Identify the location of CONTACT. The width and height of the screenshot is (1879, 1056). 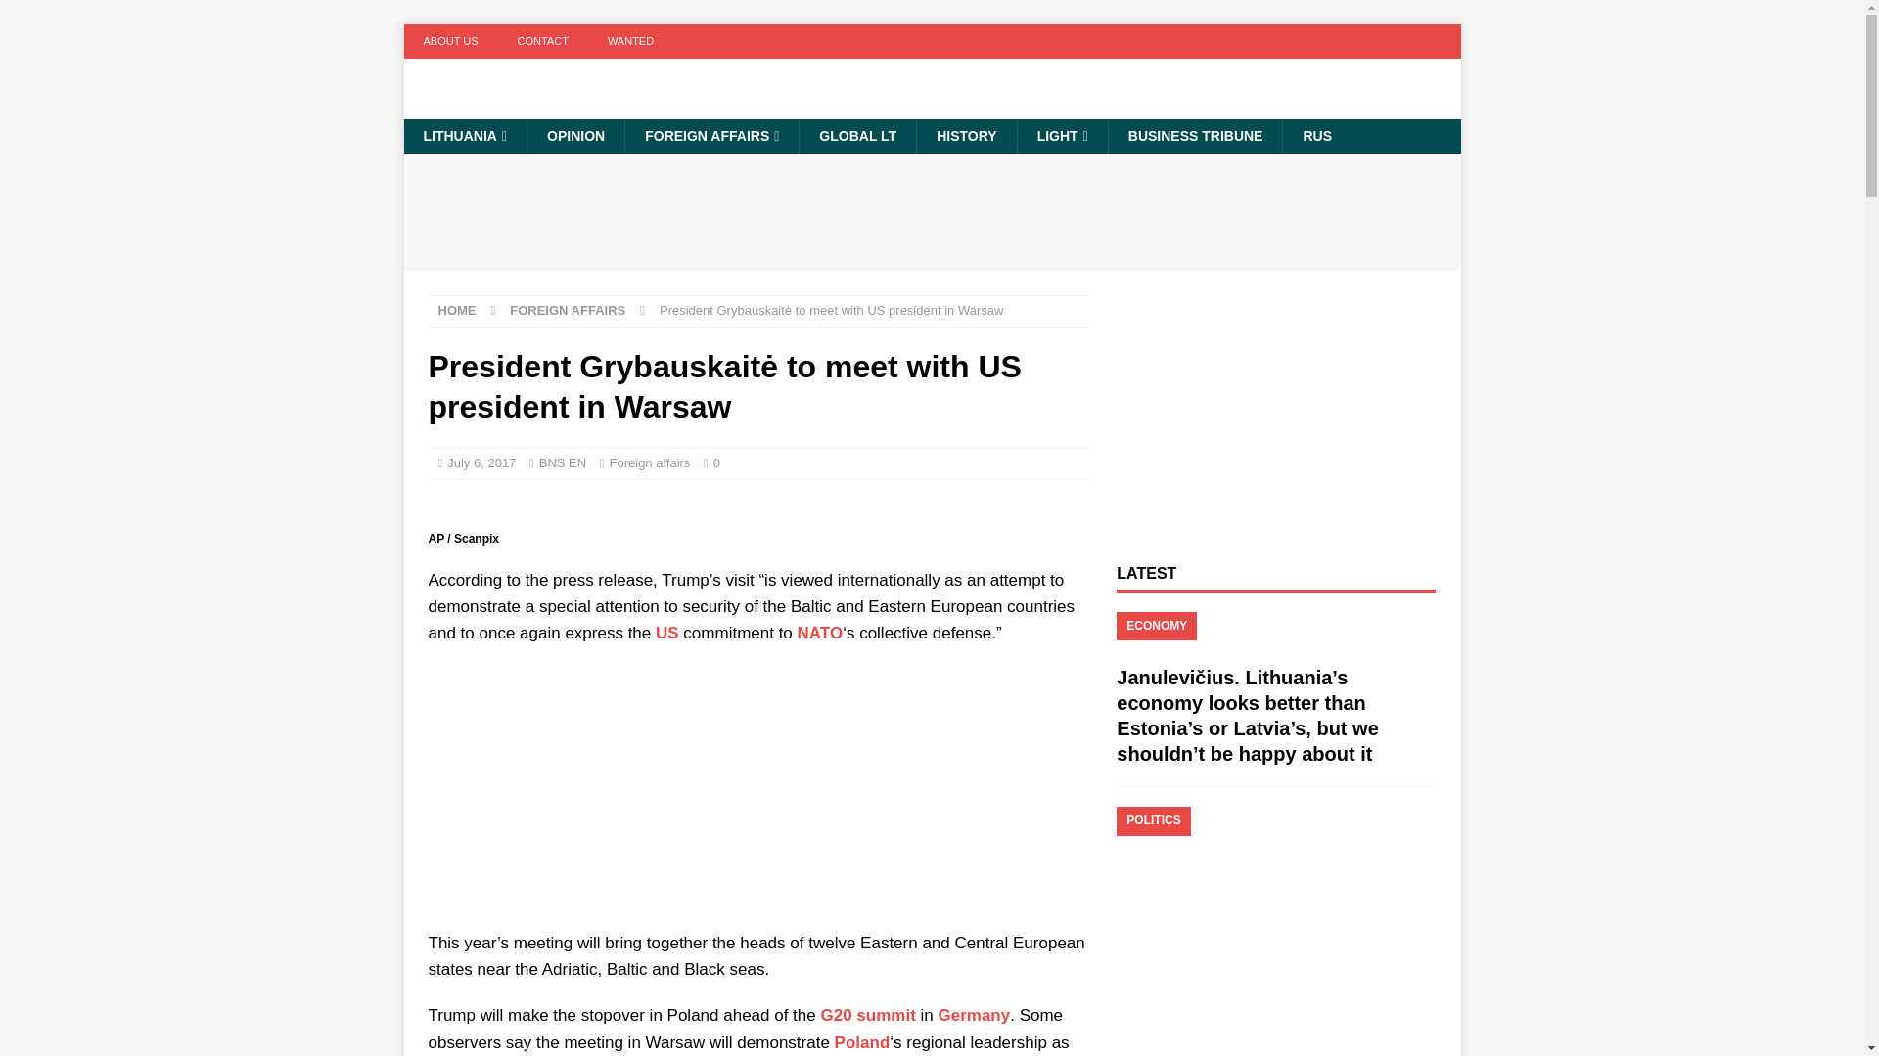
(542, 41).